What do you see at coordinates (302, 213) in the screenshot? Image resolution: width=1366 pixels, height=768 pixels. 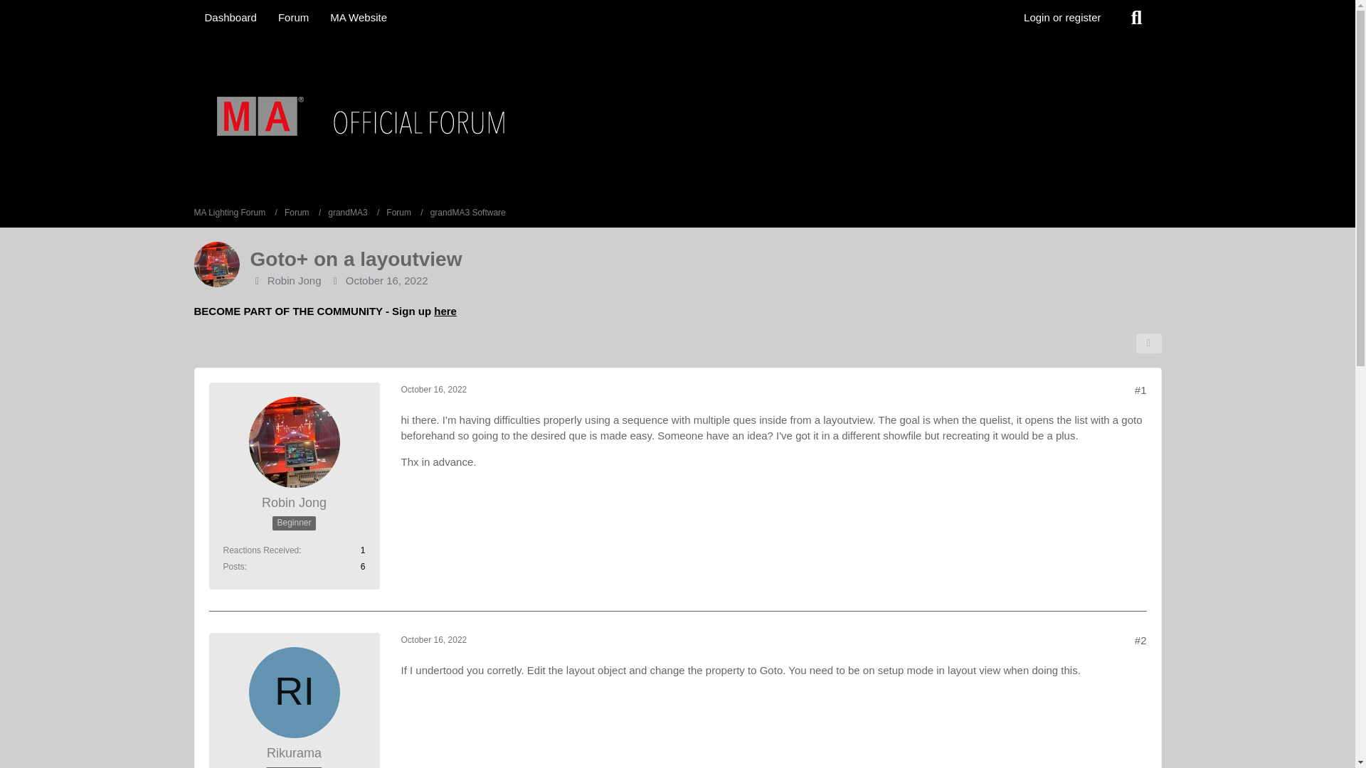 I see `Forum` at bounding box center [302, 213].